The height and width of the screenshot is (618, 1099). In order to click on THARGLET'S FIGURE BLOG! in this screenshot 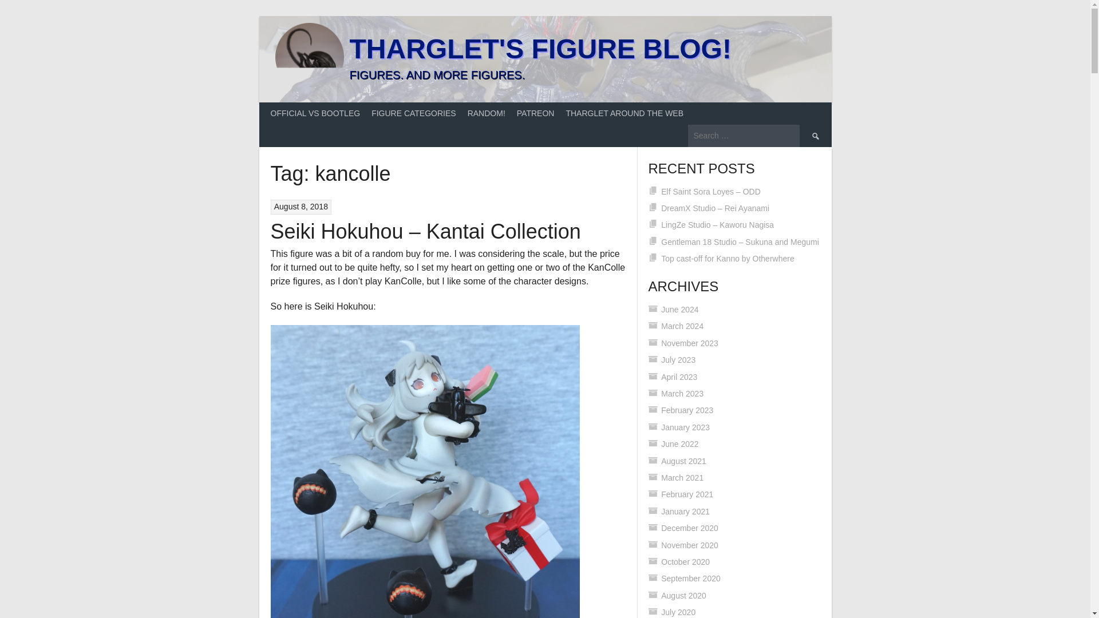, I will do `click(540, 49)`.